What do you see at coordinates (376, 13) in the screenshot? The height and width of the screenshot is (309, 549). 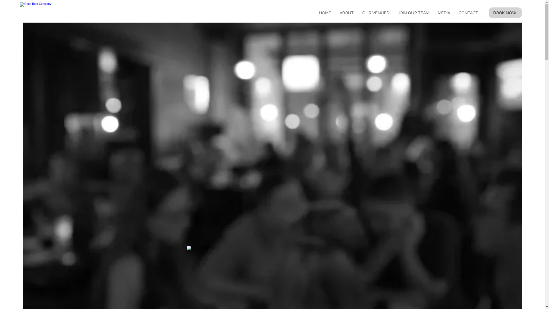 I see `OUR VENUES` at bounding box center [376, 13].